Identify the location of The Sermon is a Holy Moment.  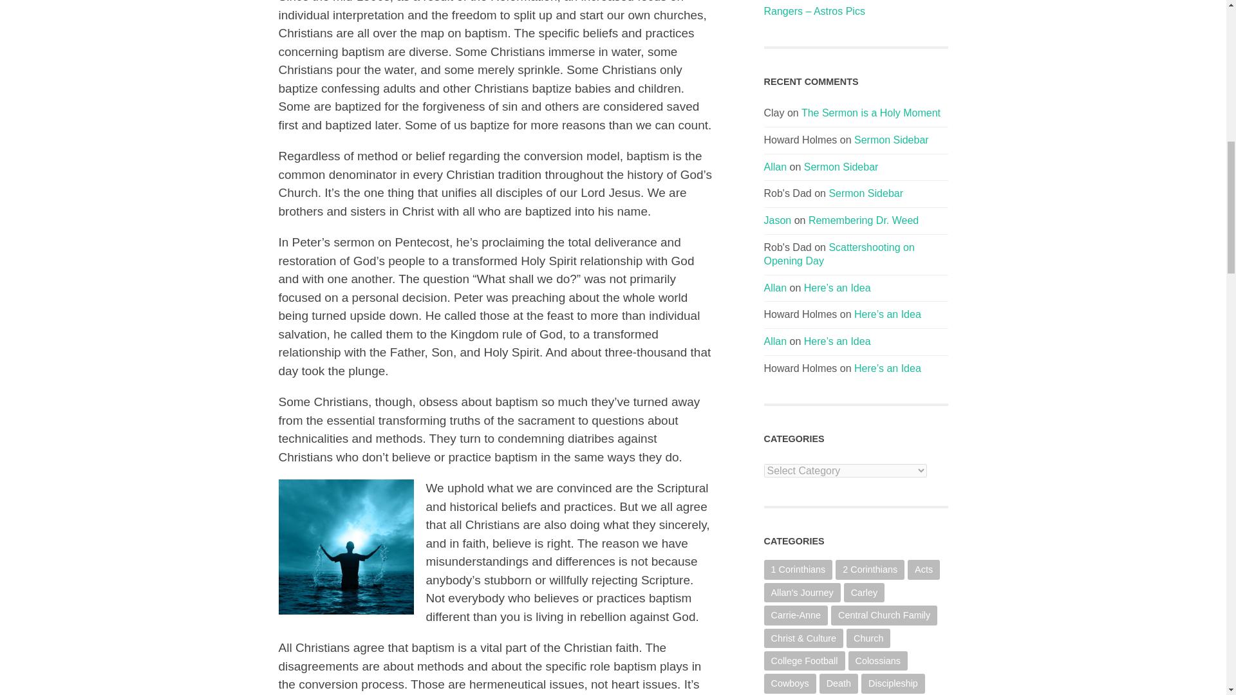
(870, 113).